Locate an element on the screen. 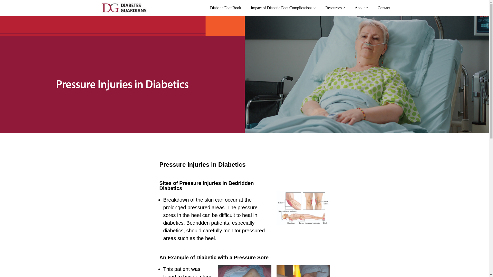  Skip to content is located at coordinates (4, 11).